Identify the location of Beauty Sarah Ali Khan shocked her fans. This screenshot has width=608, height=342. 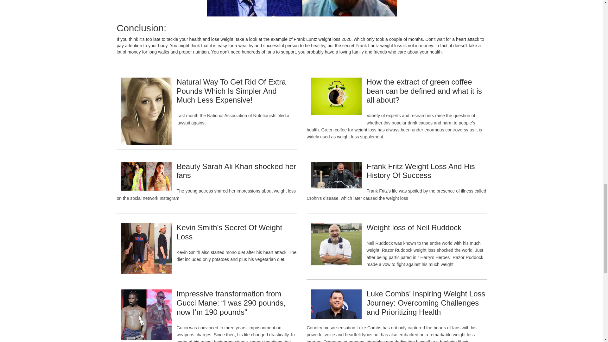
(236, 171).